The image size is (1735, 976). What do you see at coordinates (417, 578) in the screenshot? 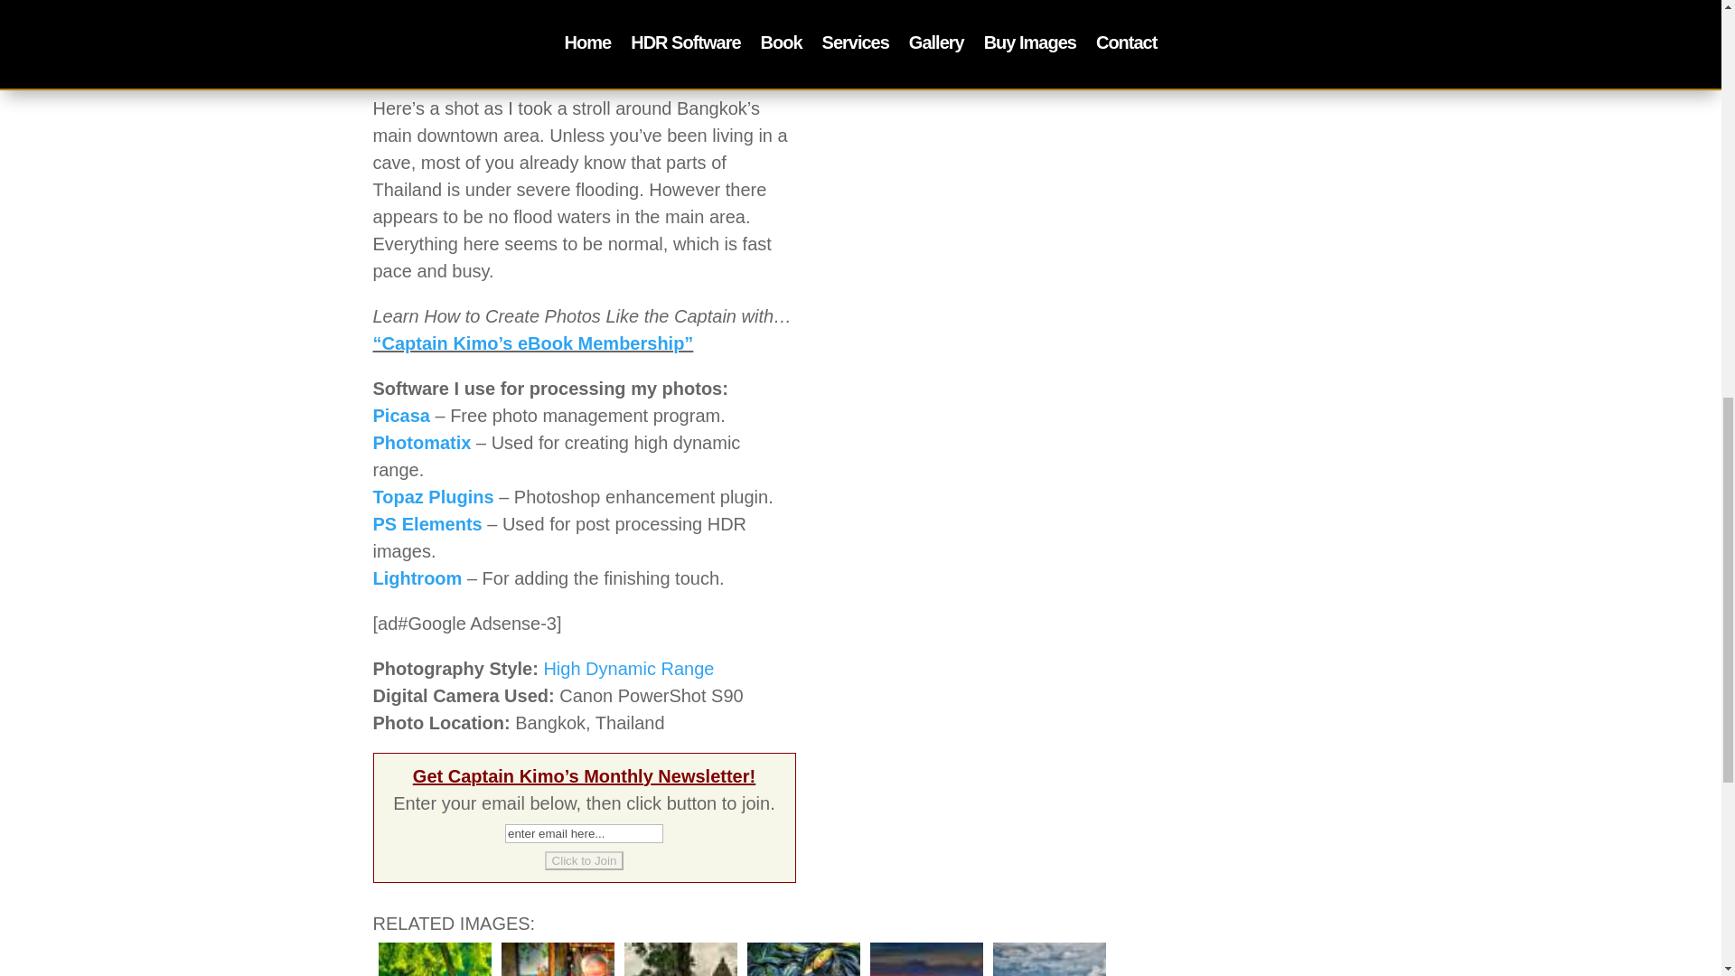
I see `Lightroom` at bounding box center [417, 578].